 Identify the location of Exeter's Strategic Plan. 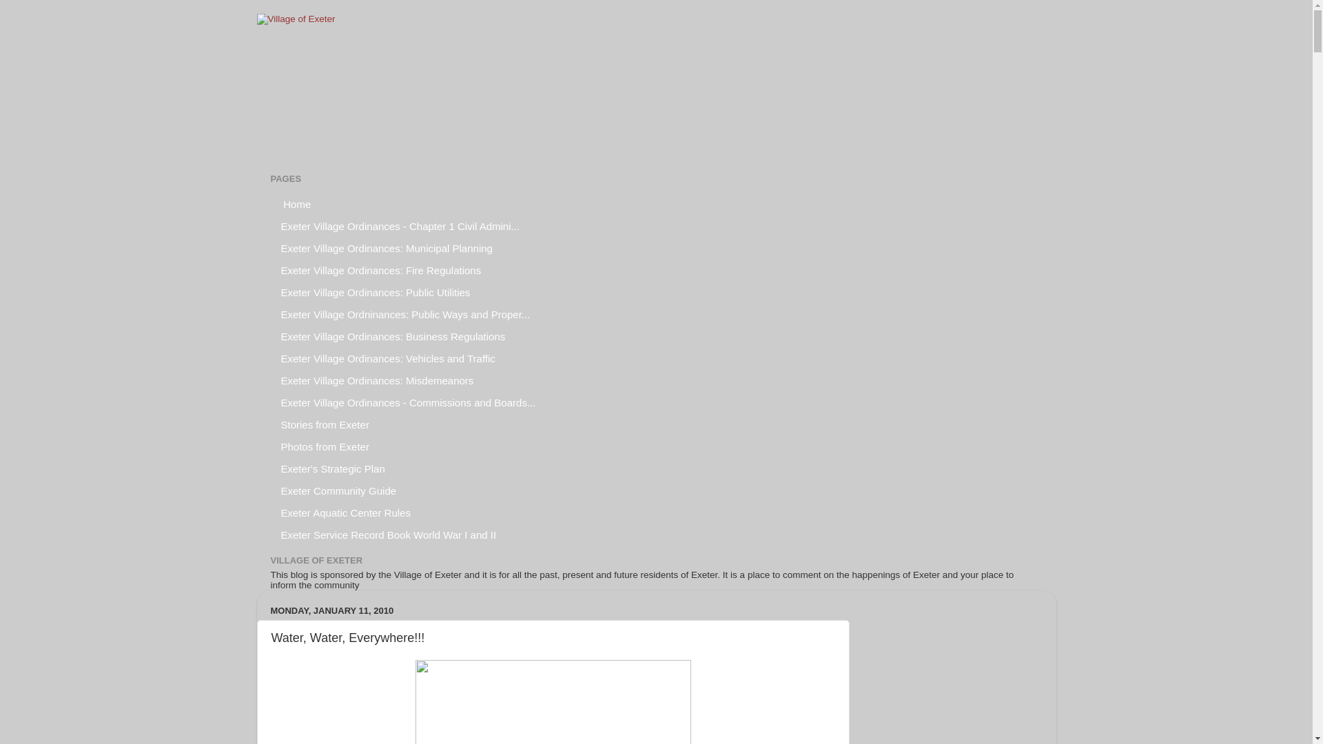
(332, 468).